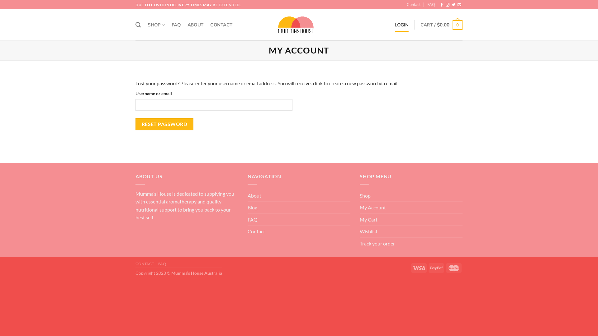 This screenshot has width=598, height=336. Describe the element at coordinates (377, 244) in the screenshot. I see `Track your order` at that location.